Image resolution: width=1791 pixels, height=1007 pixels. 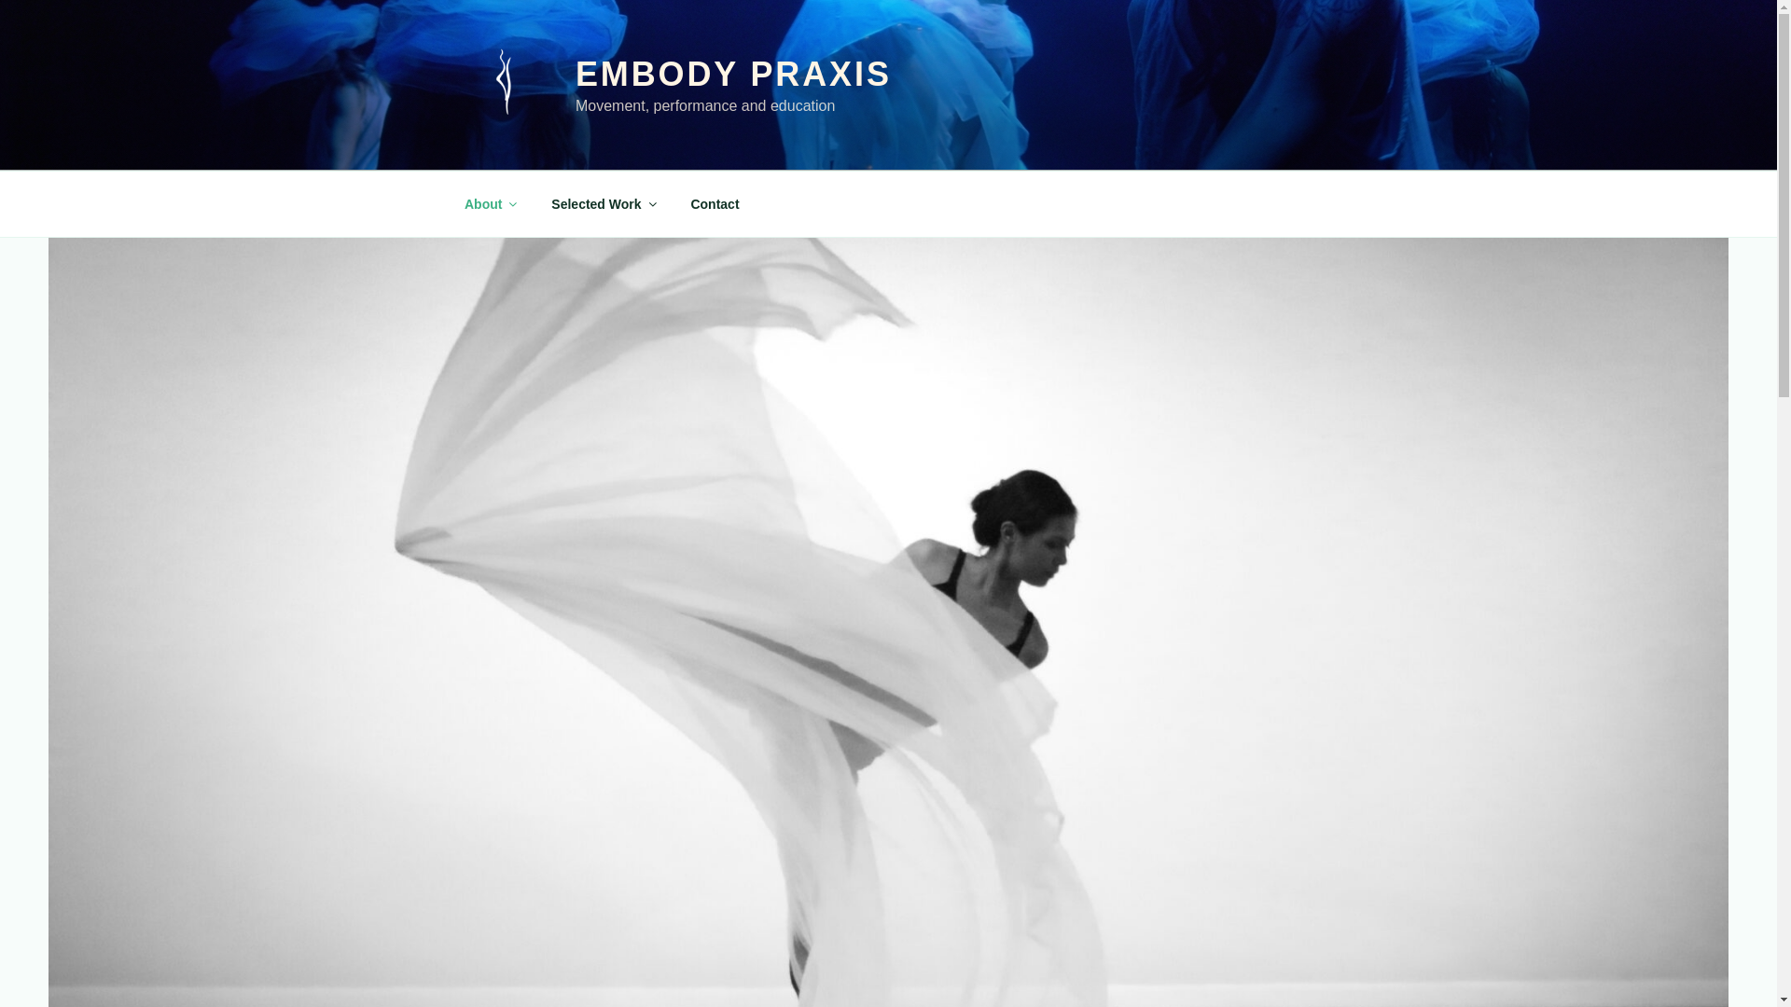 What do you see at coordinates (733, 75) in the screenshot?
I see `EMBODY PRAXIS` at bounding box center [733, 75].